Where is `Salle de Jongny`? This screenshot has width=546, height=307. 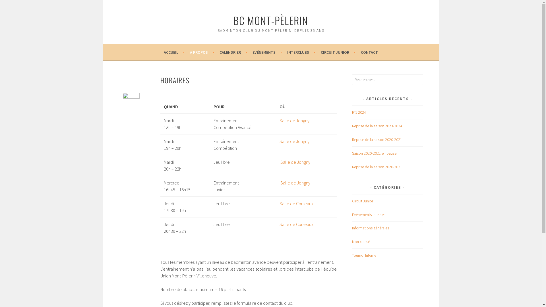 Salle de Jongny is located at coordinates (295, 121).